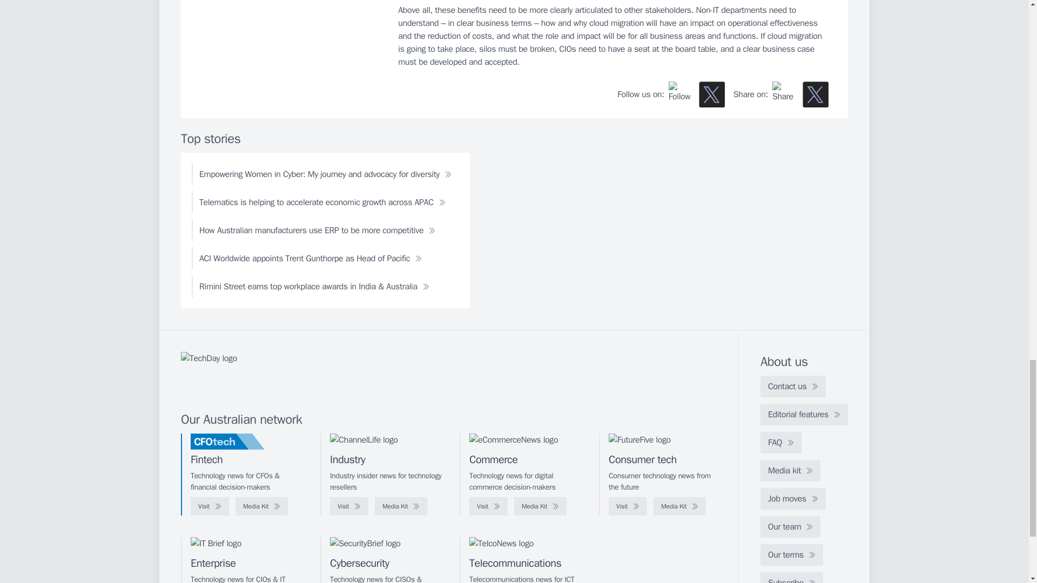 This screenshot has height=583, width=1037. Describe the element at coordinates (261, 506) in the screenshot. I see `Media Kit` at that location.